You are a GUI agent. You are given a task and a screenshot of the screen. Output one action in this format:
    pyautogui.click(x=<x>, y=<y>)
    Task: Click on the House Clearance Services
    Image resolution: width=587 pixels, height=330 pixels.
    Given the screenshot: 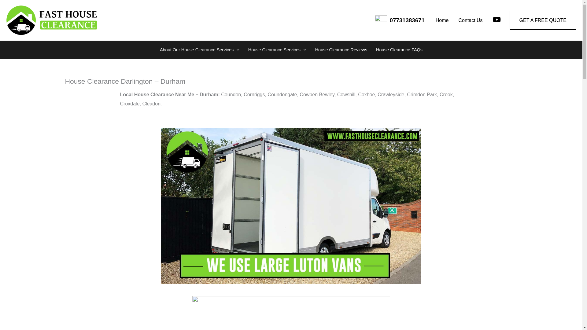 What is the action you would take?
    pyautogui.click(x=277, y=50)
    